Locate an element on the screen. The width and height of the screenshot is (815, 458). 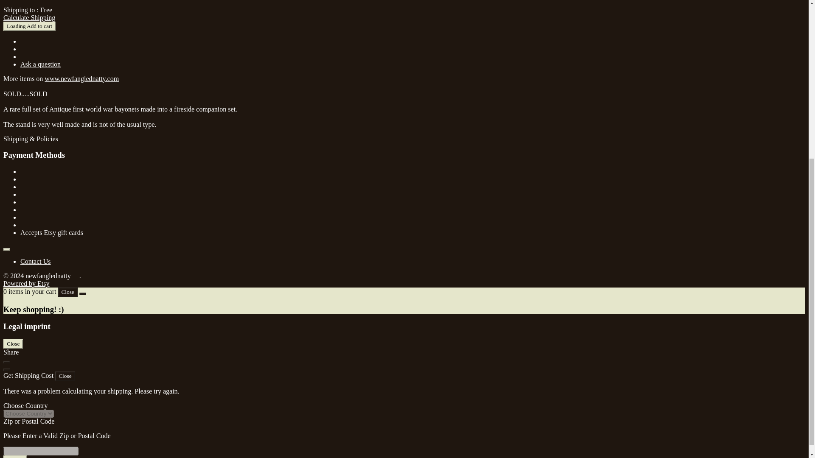
Ask a question is located at coordinates (40, 64).